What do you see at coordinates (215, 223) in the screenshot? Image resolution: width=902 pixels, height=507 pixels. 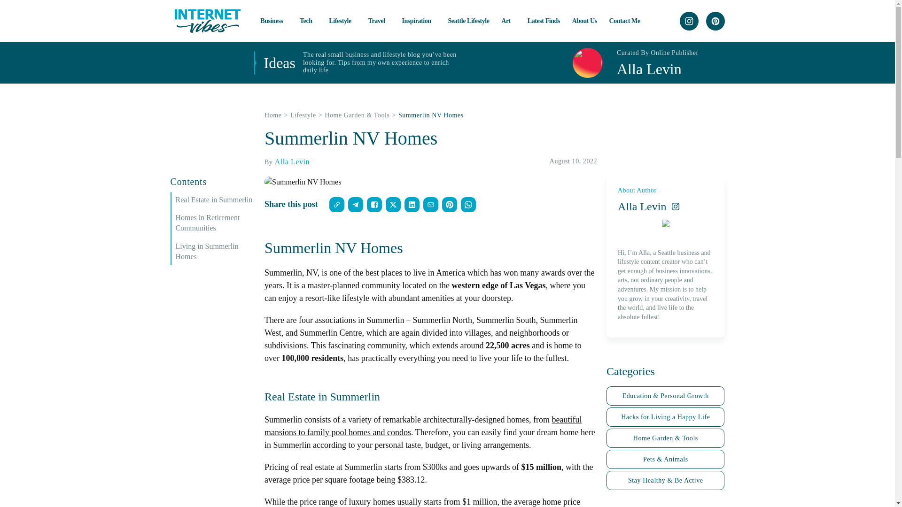 I see `Homes in Retirement Communities` at bounding box center [215, 223].